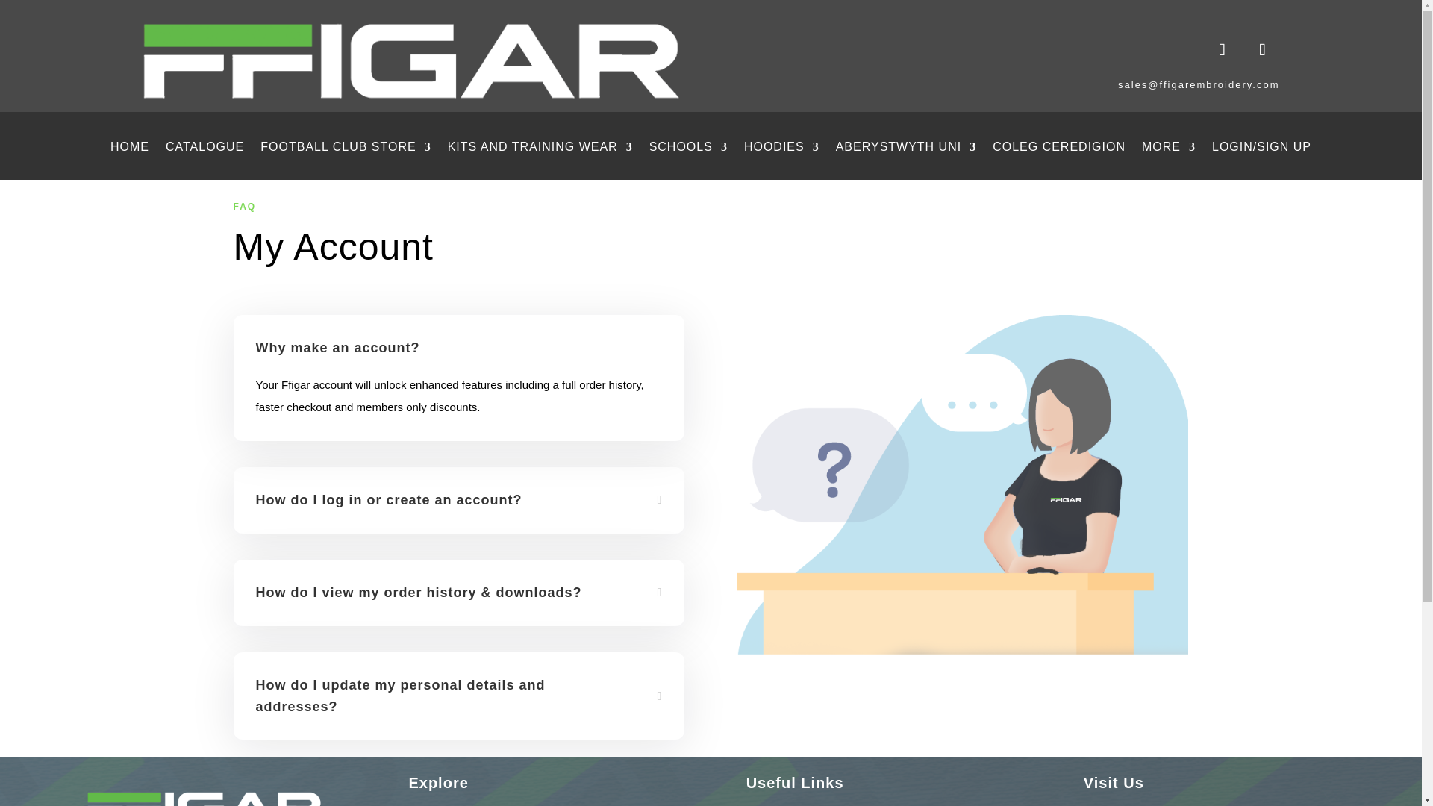 The width and height of the screenshot is (1433, 806). Describe the element at coordinates (346, 157) in the screenshot. I see `FOOTBALL CLUB STORE` at that location.